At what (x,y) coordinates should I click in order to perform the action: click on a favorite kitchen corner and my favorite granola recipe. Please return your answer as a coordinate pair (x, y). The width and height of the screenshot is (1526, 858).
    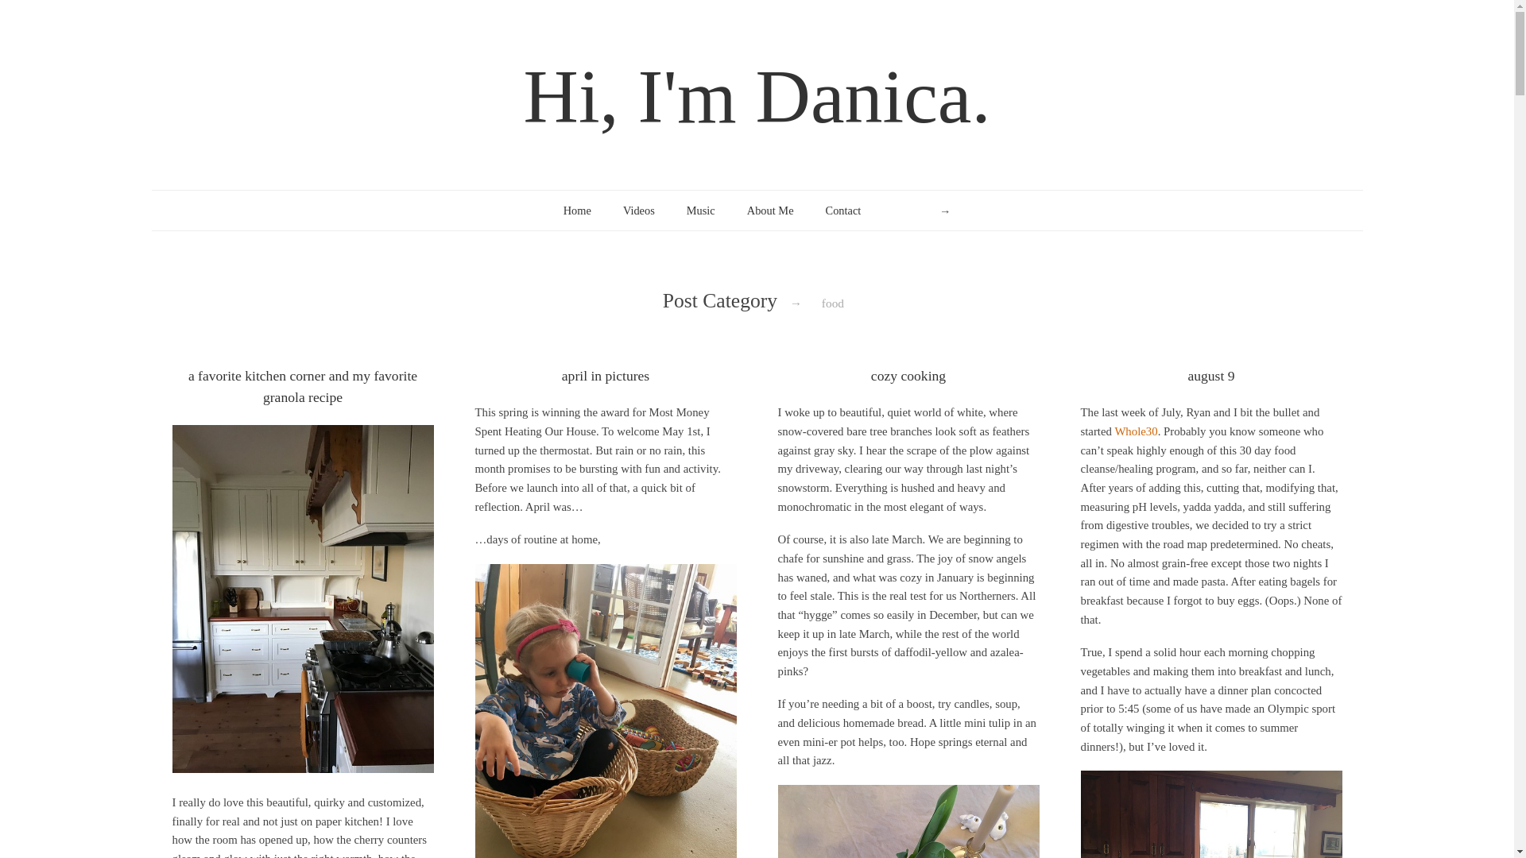
    Looking at the image, I should click on (302, 386).